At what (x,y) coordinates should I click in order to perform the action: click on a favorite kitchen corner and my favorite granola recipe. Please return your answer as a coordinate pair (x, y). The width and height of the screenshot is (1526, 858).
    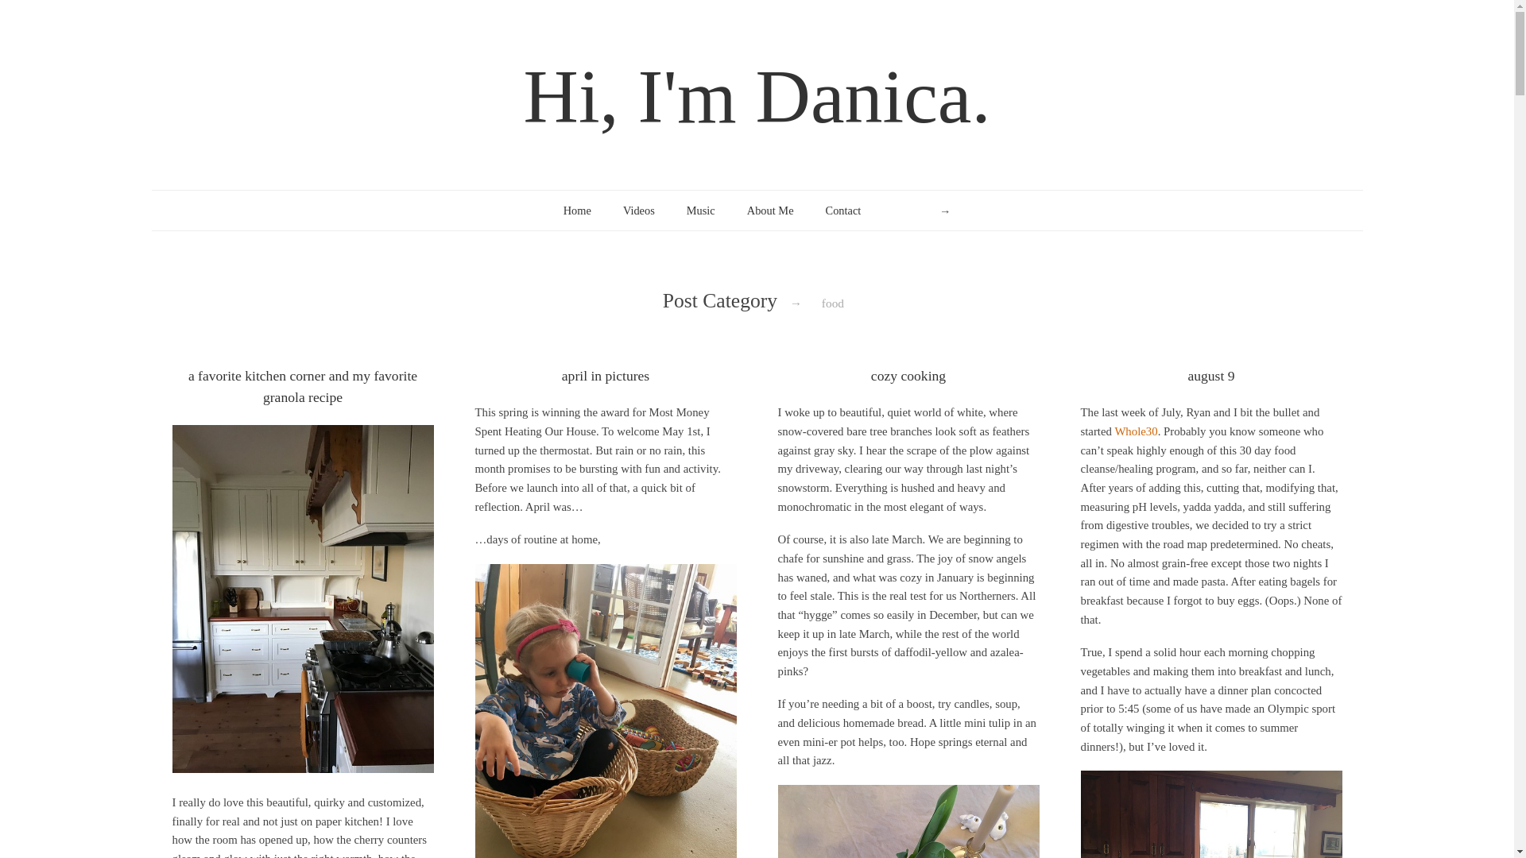
    Looking at the image, I should click on (302, 386).